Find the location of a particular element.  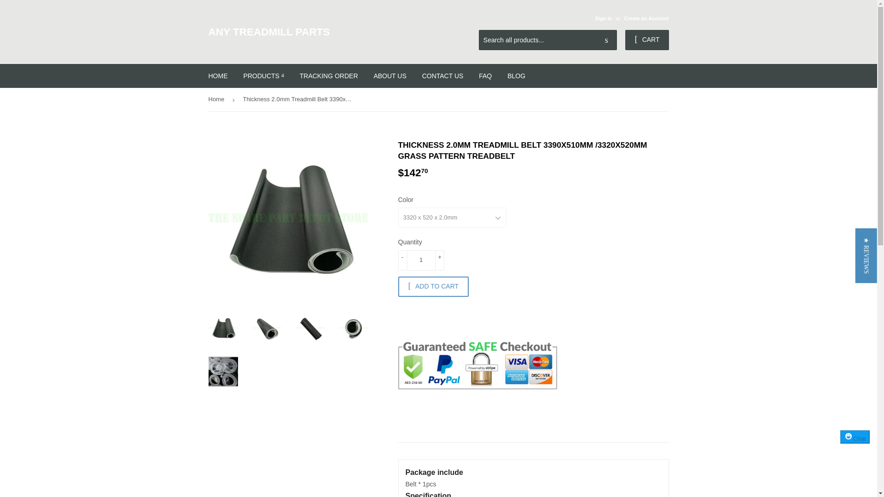

PRODUCTS is located at coordinates (263, 76).